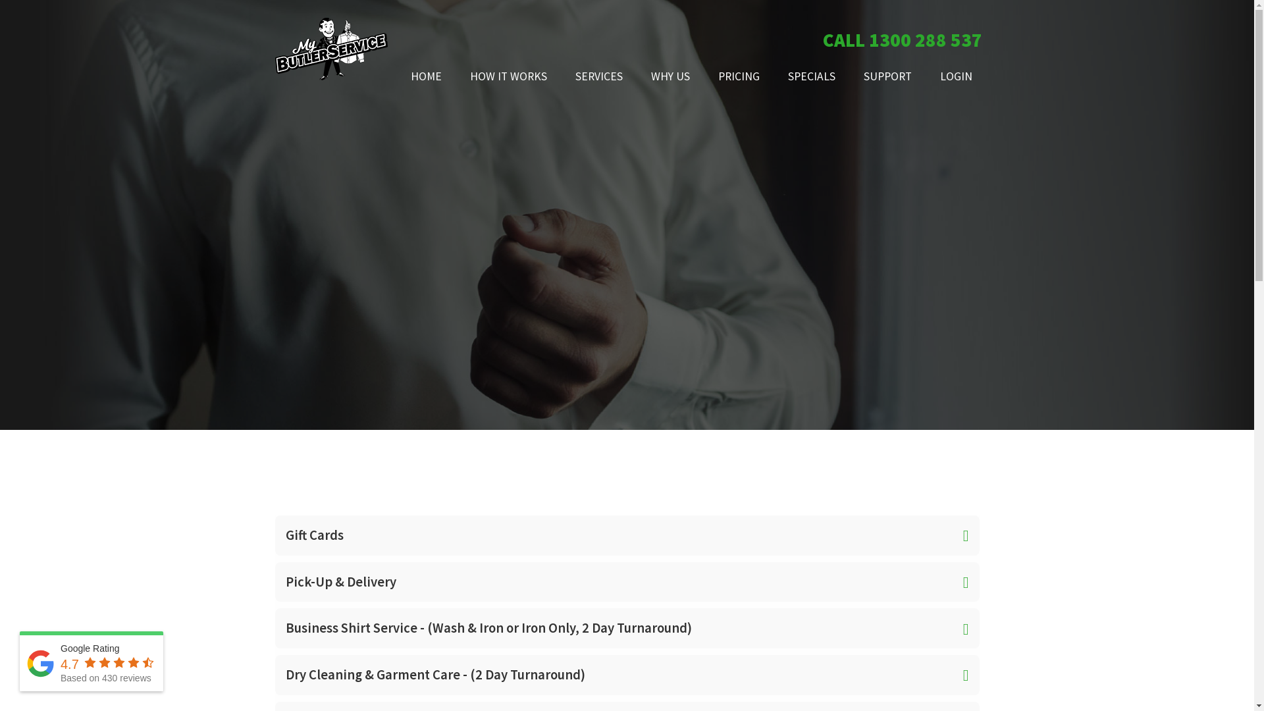 The image size is (1264, 711). What do you see at coordinates (949, 77) in the screenshot?
I see `LOGIN` at bounding box center [949, 77].